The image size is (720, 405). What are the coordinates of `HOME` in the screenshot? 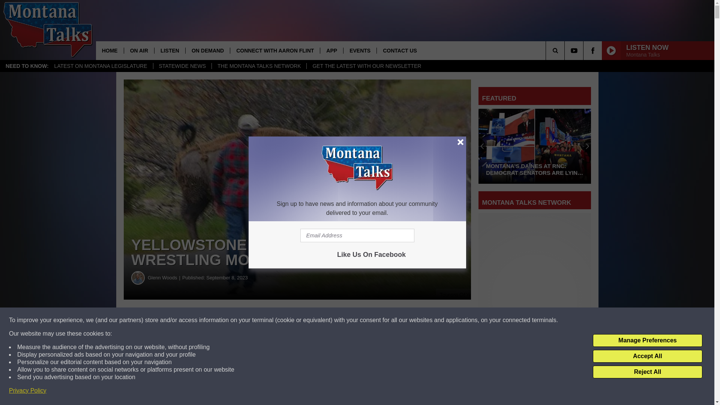 It's located at (109, 50).